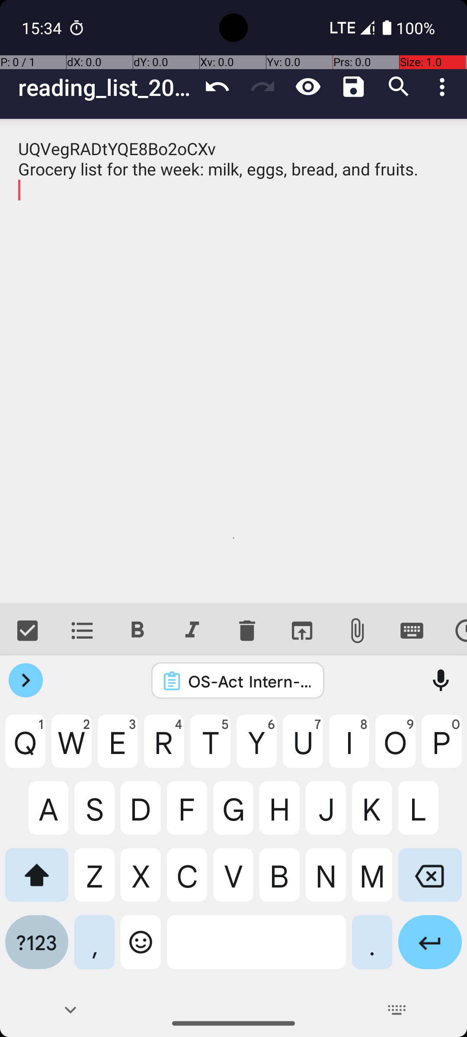 This screenshot has width=467, height=1037. I want to click on UQVegRADtYQE8Bo2oCXv
Grocery list for the week: milk, eggs, bread, and fruits.
, so click(233, 361).